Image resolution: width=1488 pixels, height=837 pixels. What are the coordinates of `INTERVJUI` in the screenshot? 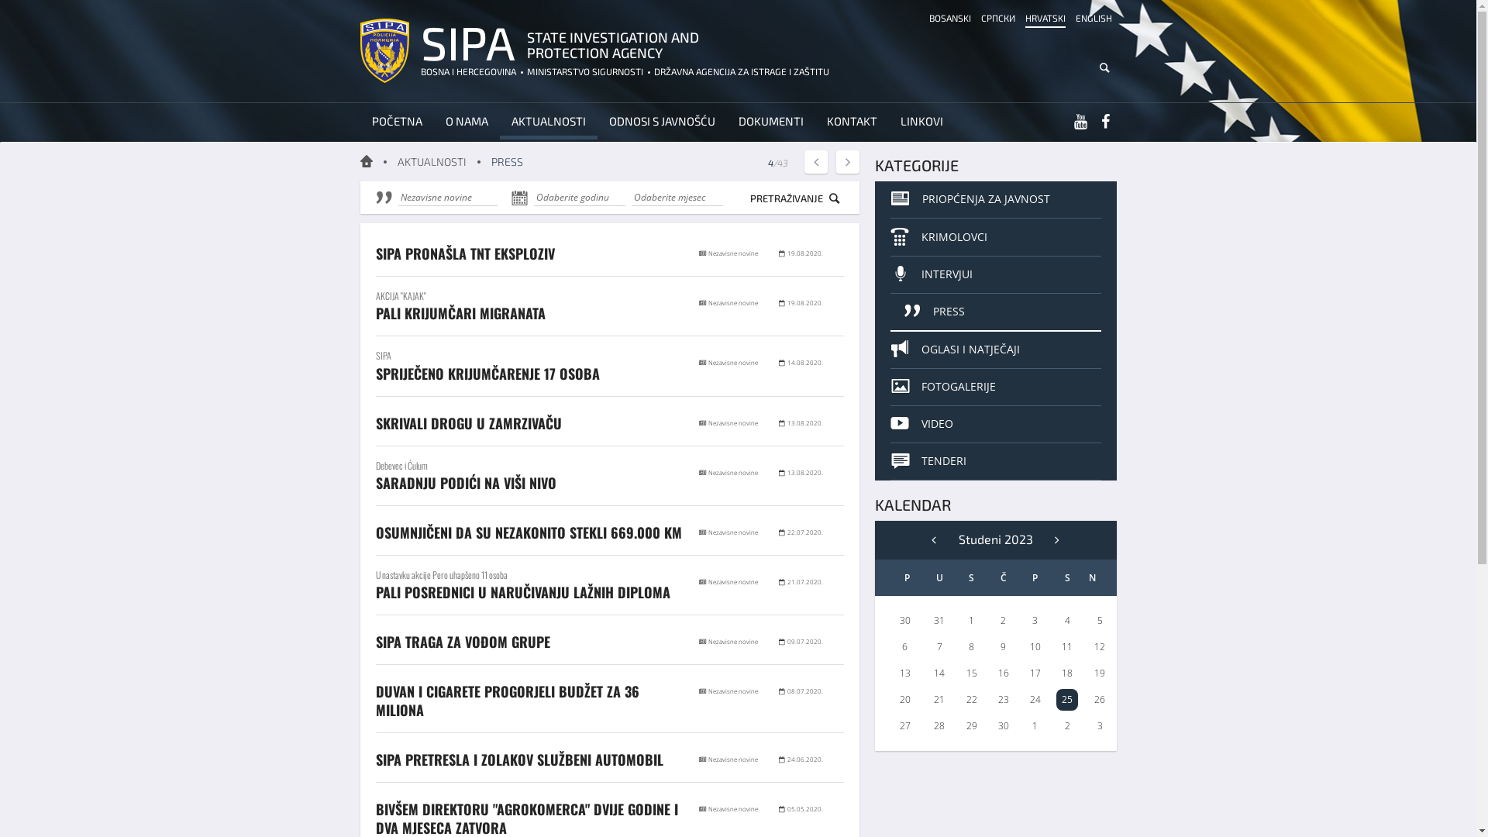 It's located at (995, 275).